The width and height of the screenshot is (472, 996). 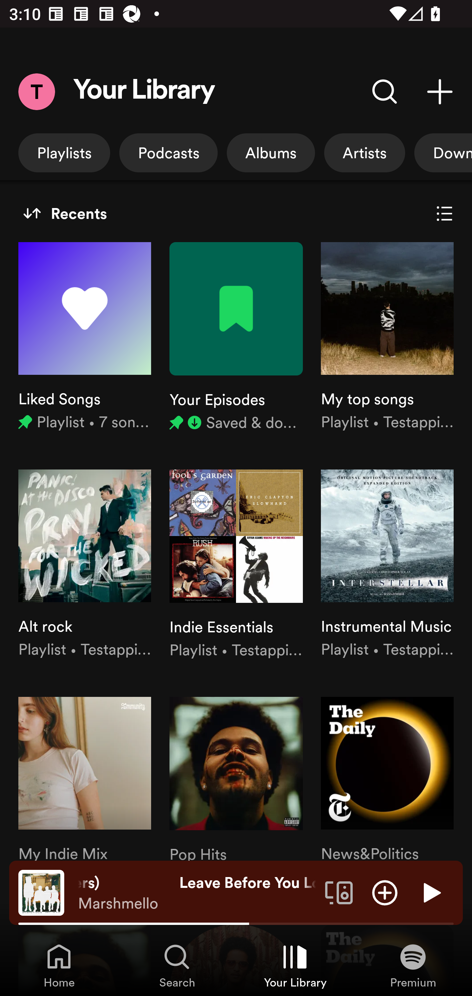 What do you see at coordinates (65, 214) in the screenshot?
I see `Recents` at bounding box center [65, 214].